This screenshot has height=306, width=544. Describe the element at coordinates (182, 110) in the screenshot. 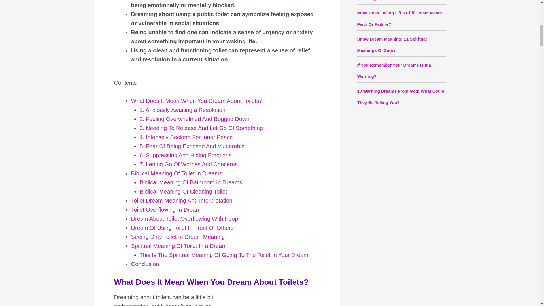

I see `1. Anxiously Awaiting a Resolution` at that location.